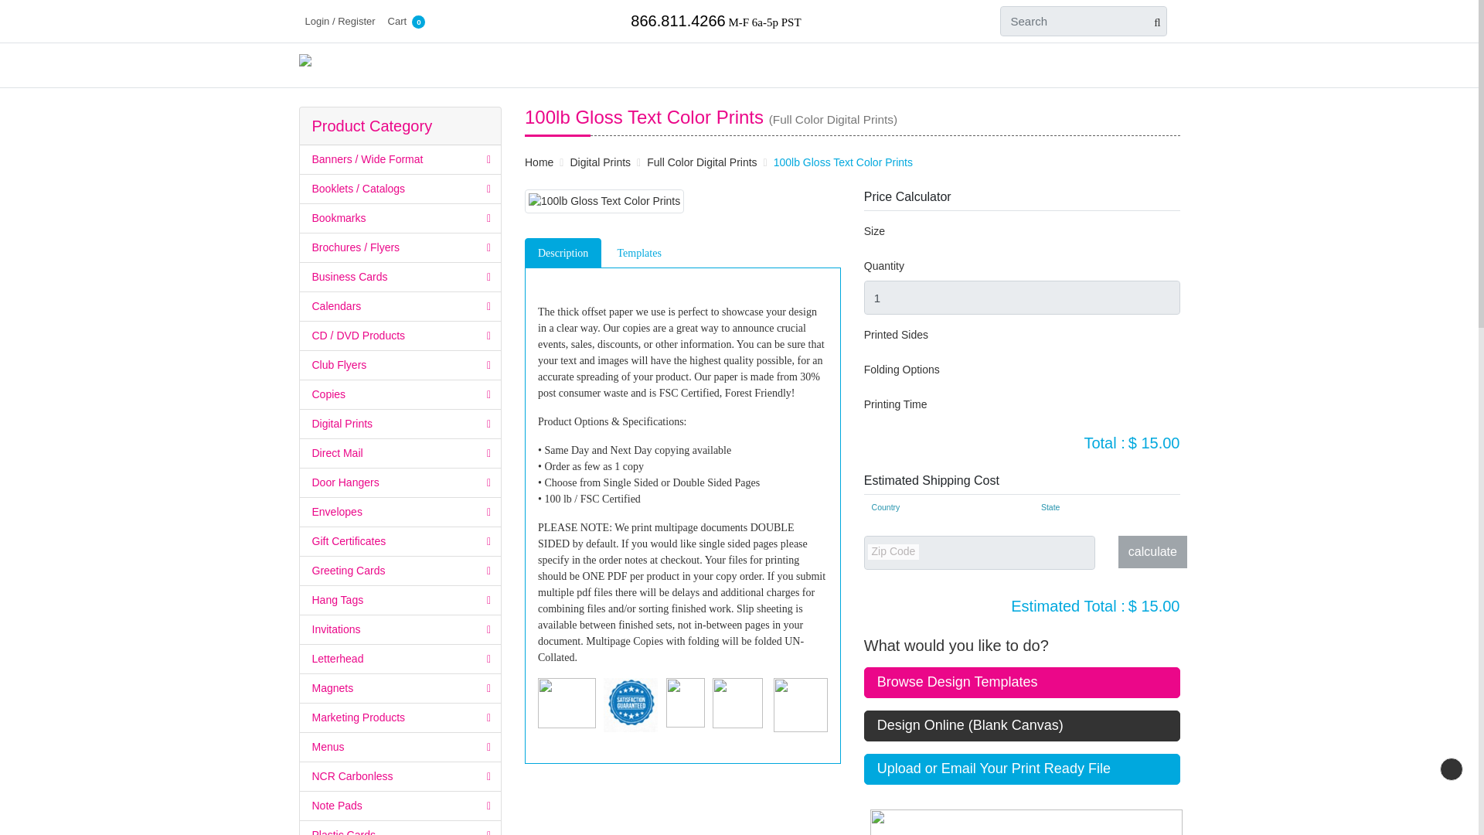  Describe the element at coordinates (1022, 297) in the screenshot. I see `1` at that location.